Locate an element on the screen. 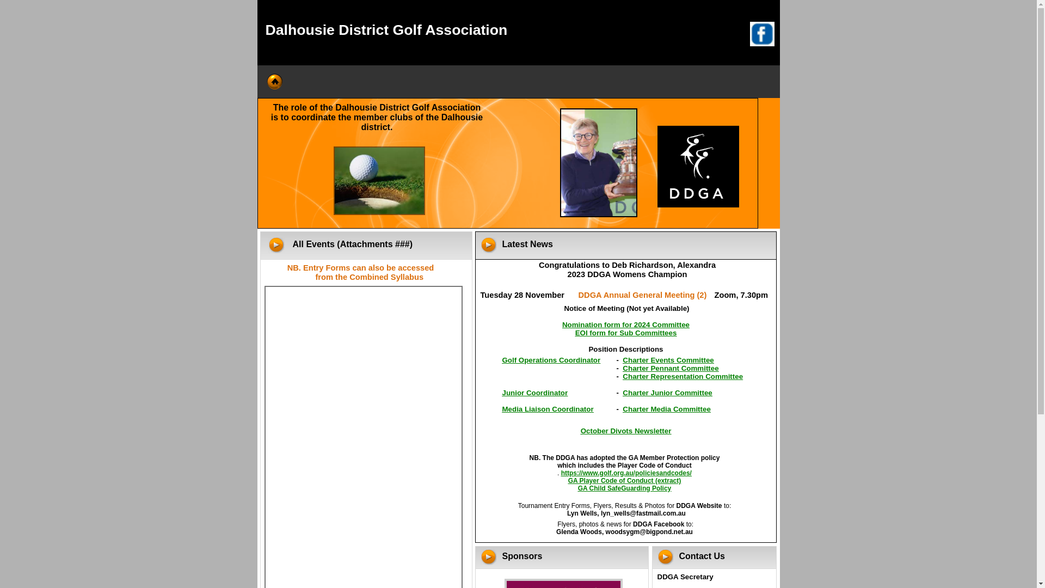 The image size is (1045, 588). Golf Operations Coordinator is located at coordinates (551, 359).